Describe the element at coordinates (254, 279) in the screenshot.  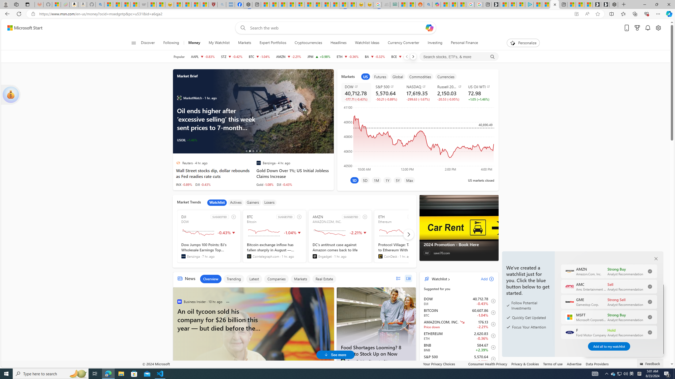
I see `Latest` at that location.